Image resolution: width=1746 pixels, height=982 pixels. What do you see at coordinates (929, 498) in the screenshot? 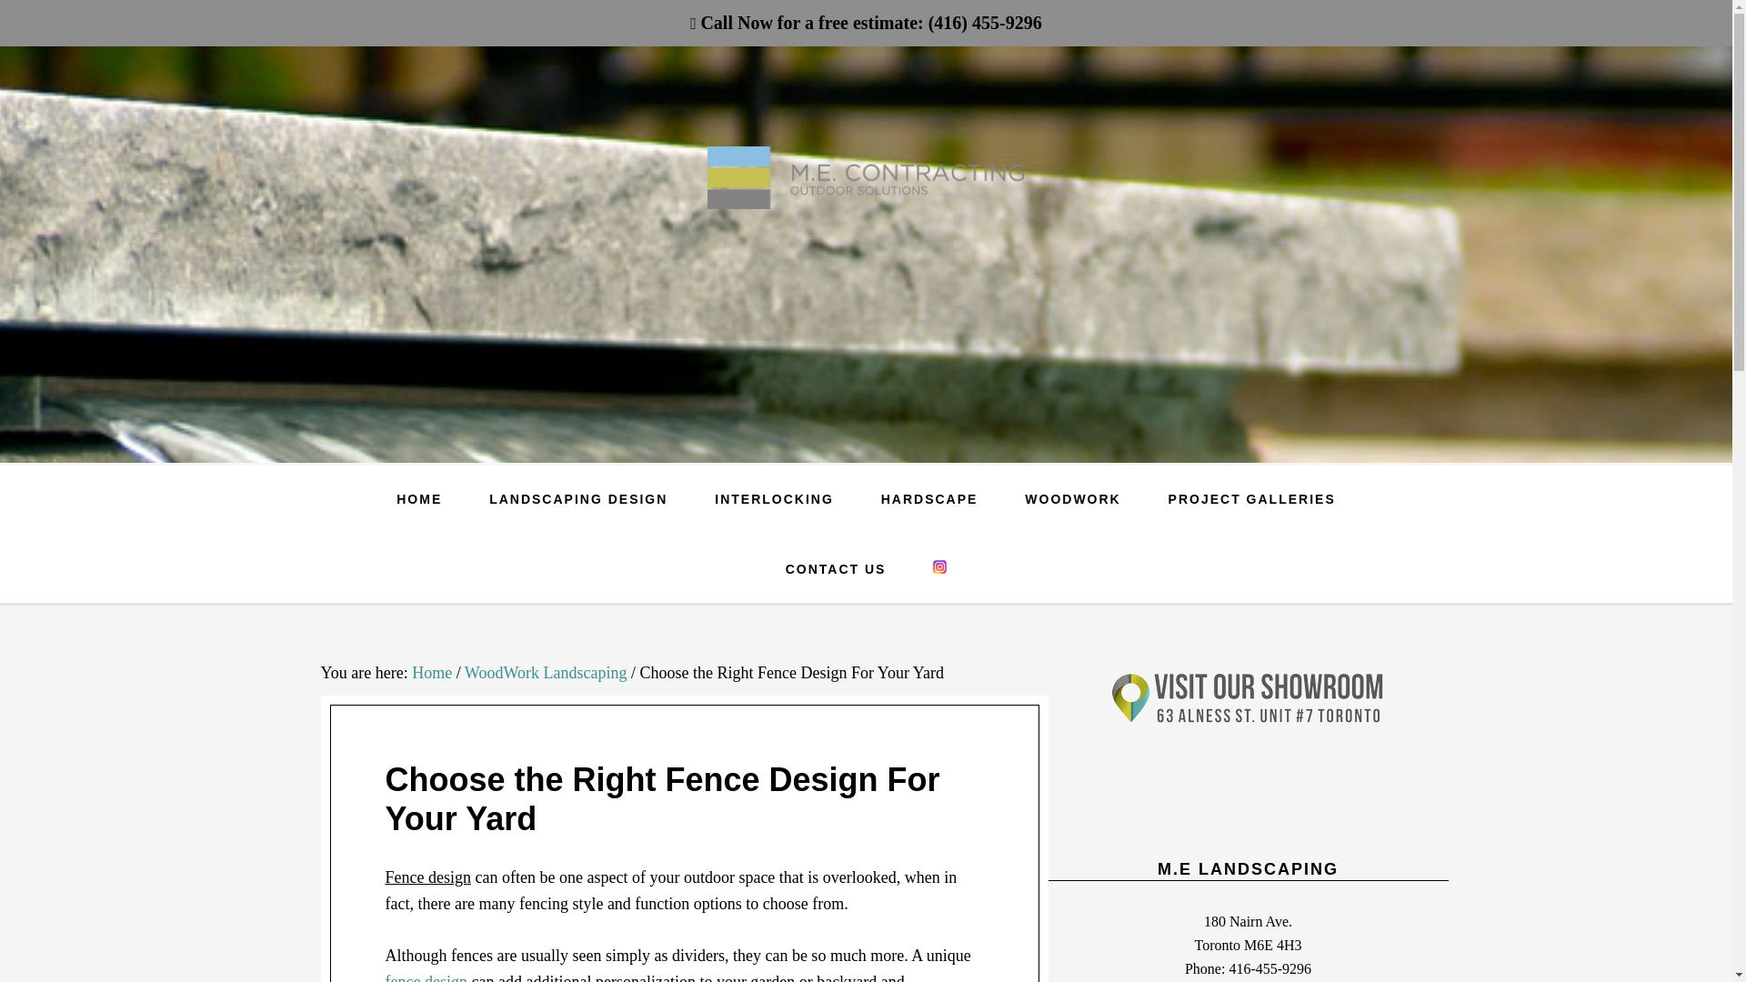
I see `HARDSCAPE` at bounding box center [929, 498].